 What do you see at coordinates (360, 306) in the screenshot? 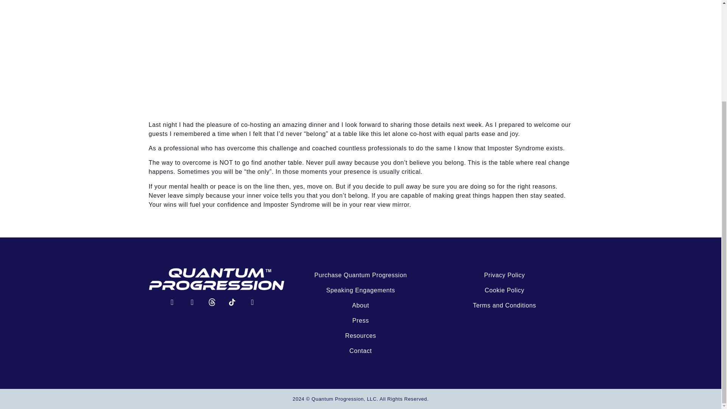
I see `About` at bounding box center [360, 306].